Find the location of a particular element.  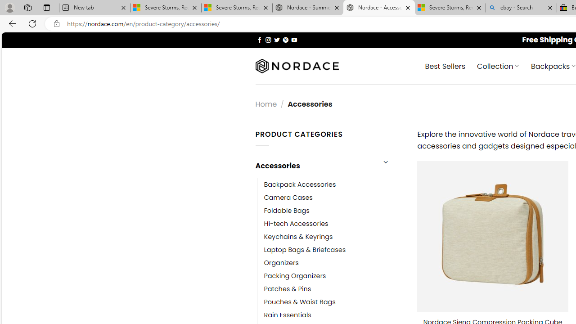

New tab is located at coordinates (94, 8).